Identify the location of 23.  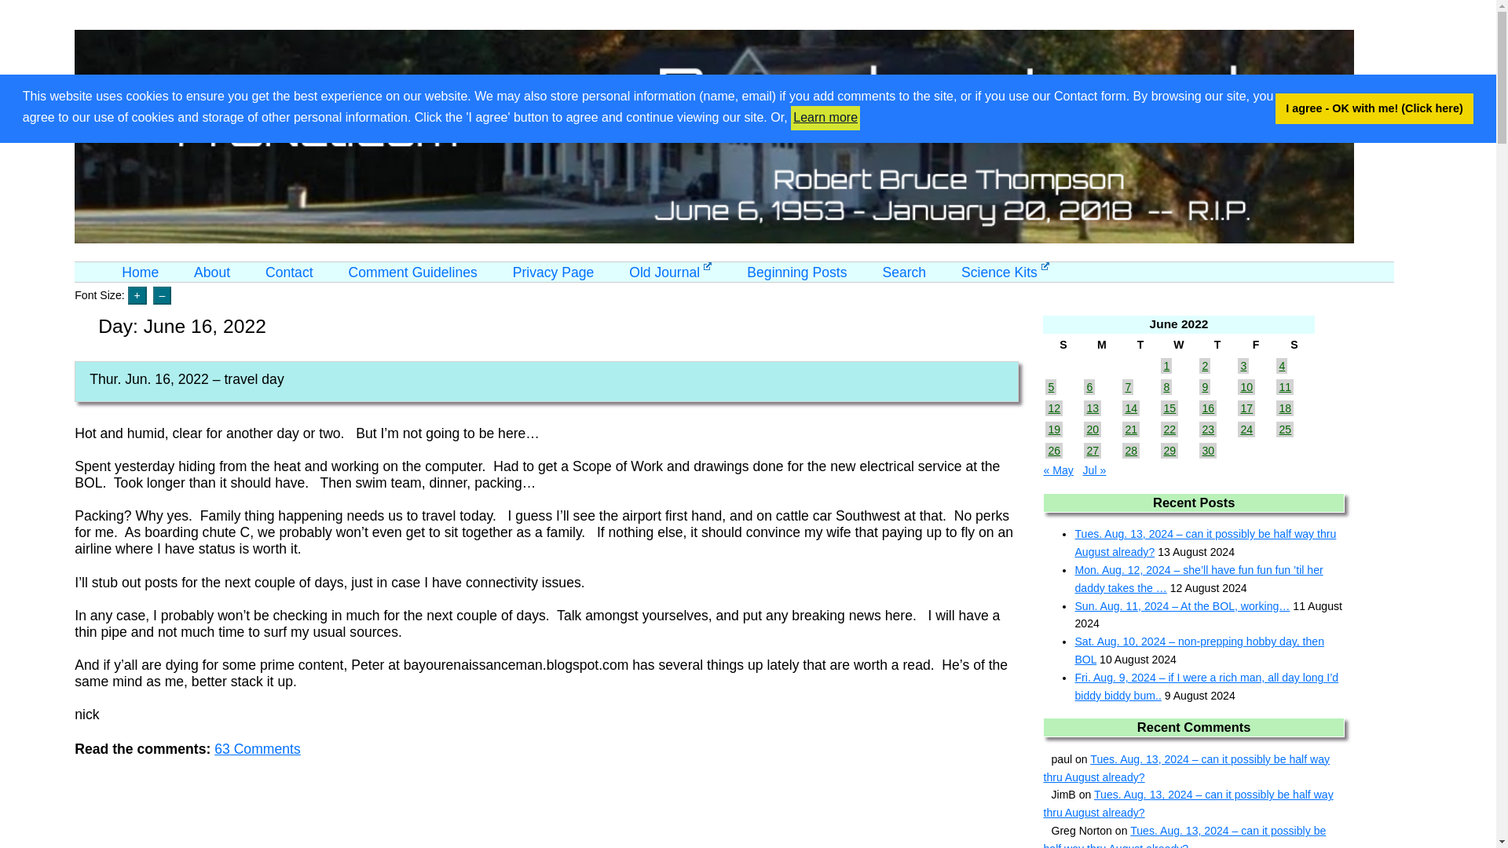
(1208, 429).